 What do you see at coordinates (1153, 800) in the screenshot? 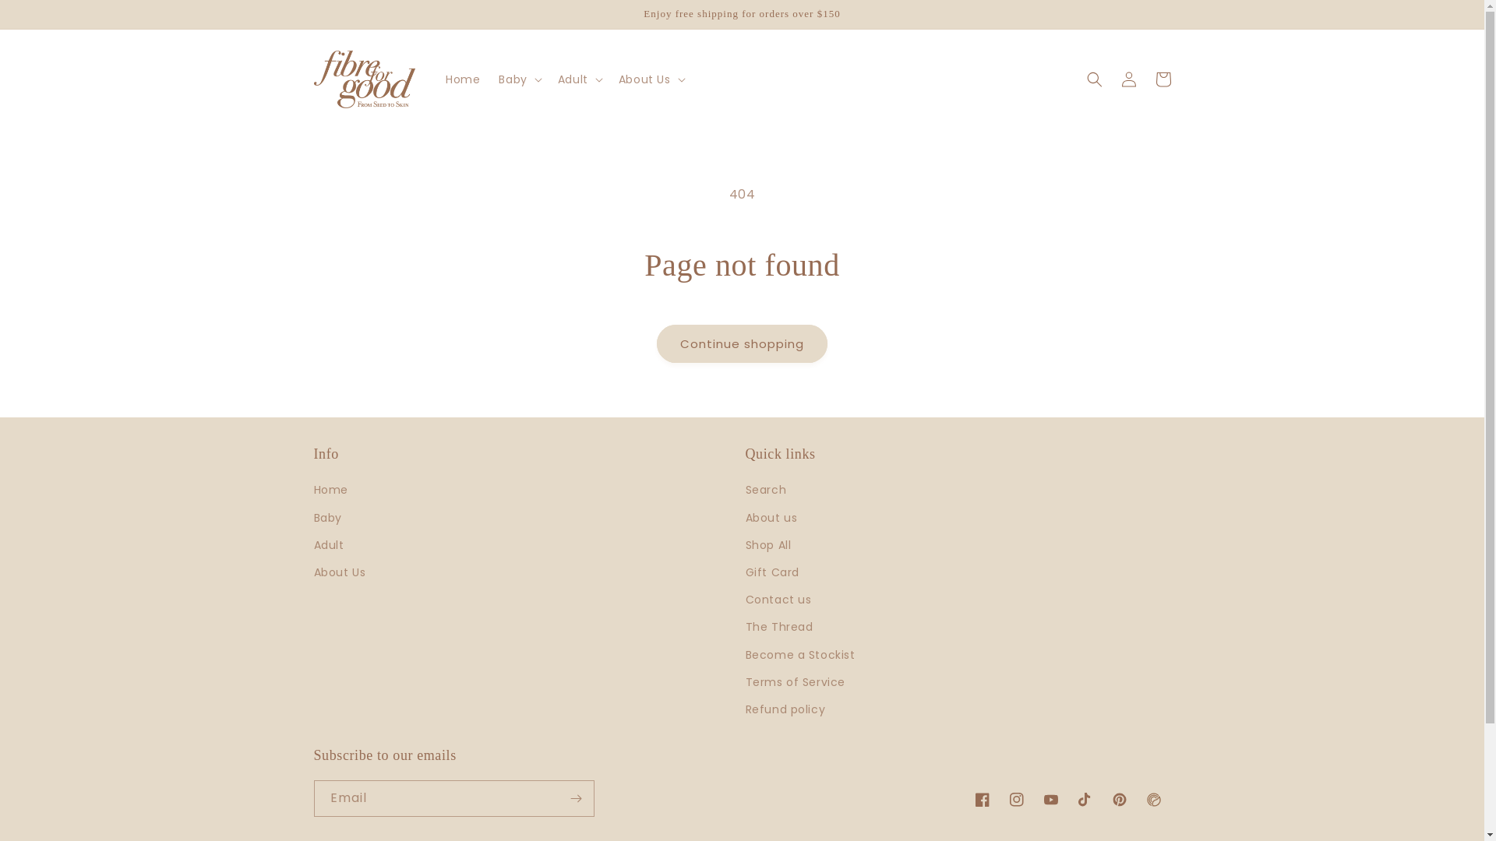
I see `Tomorro` at bounding box center [1153, 800].